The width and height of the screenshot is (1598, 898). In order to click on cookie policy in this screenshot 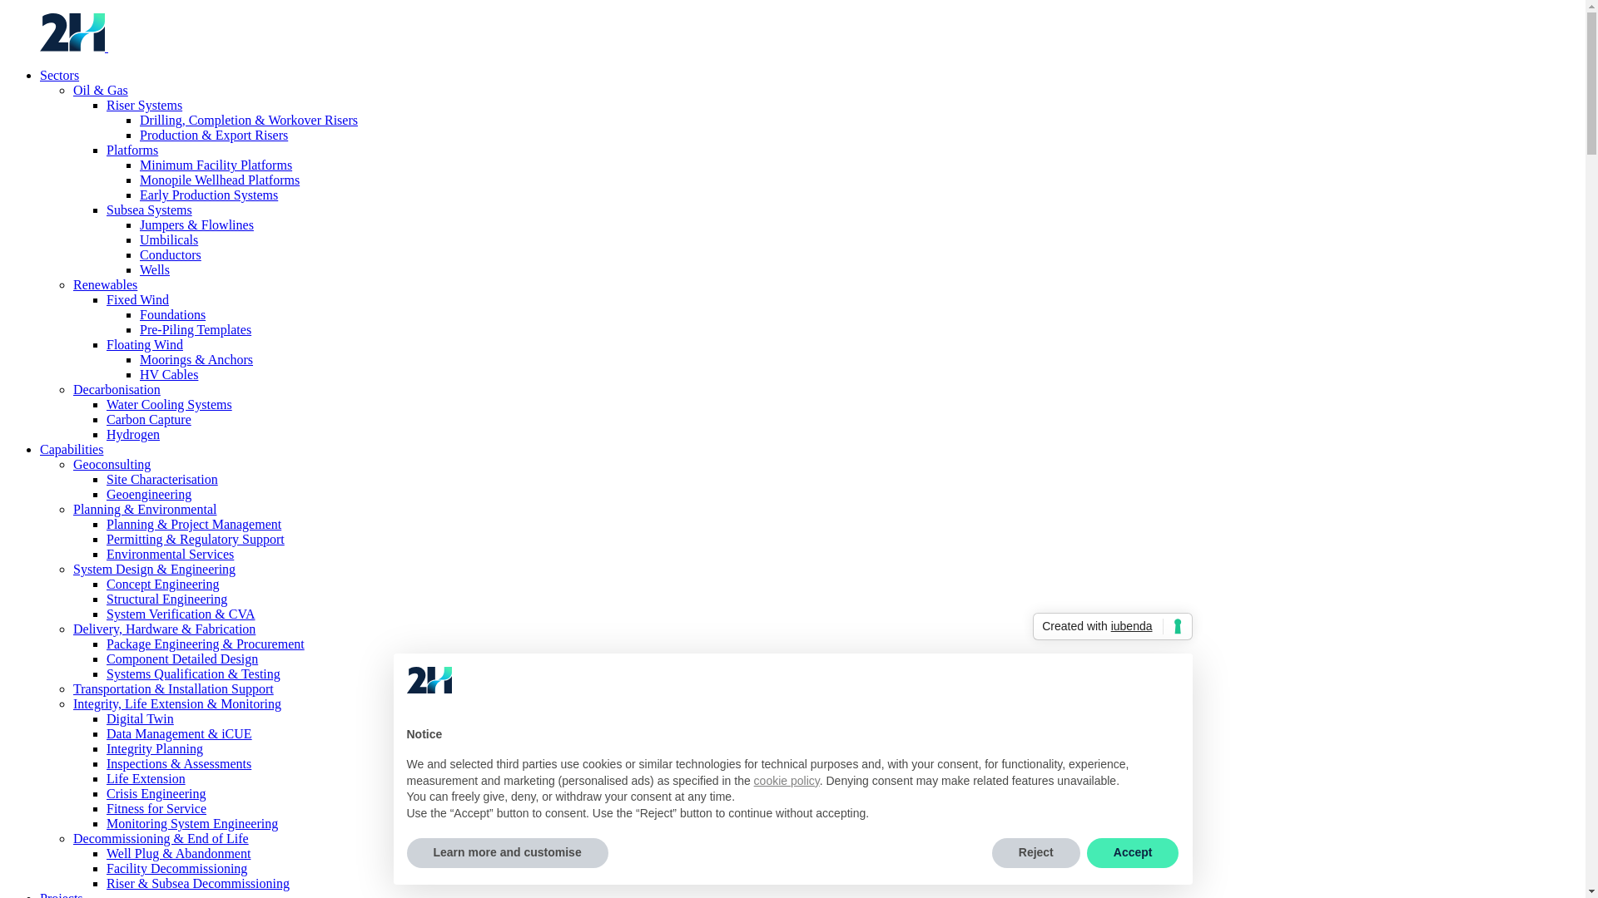, I will do `click(787, 781)`.